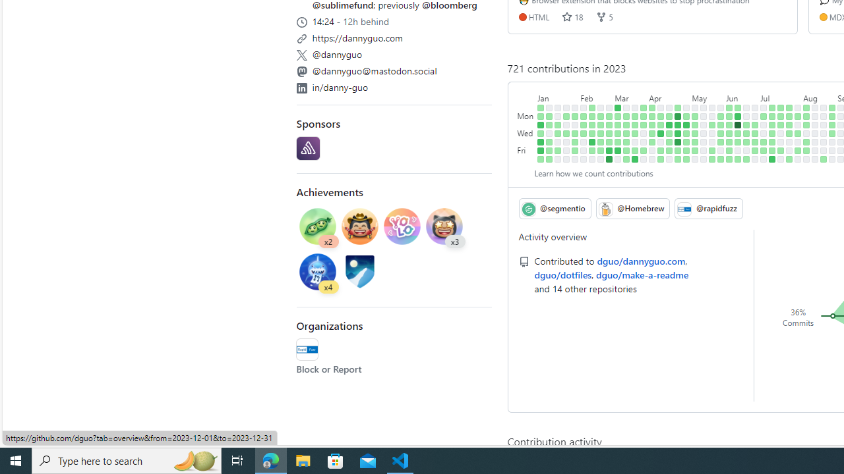 The height and width of the screenshot is (474, 844). I want to click on 1 contribution on January 17th., so click(558, 125).